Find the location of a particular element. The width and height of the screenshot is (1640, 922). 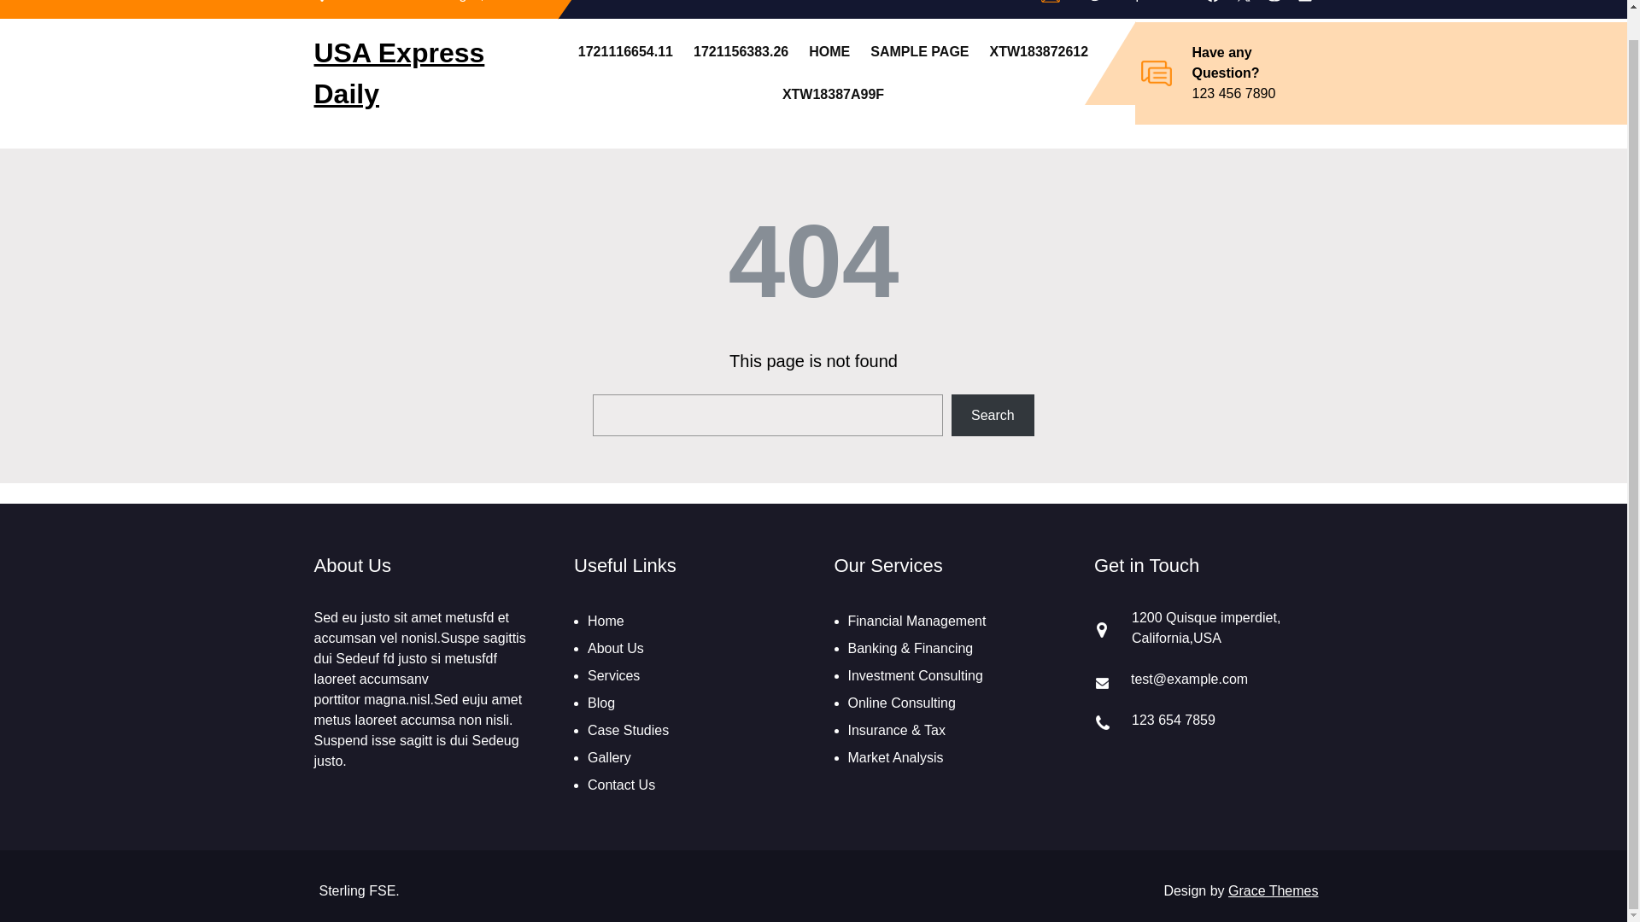

XTW18387A99F is located at coordinates (832, 95).